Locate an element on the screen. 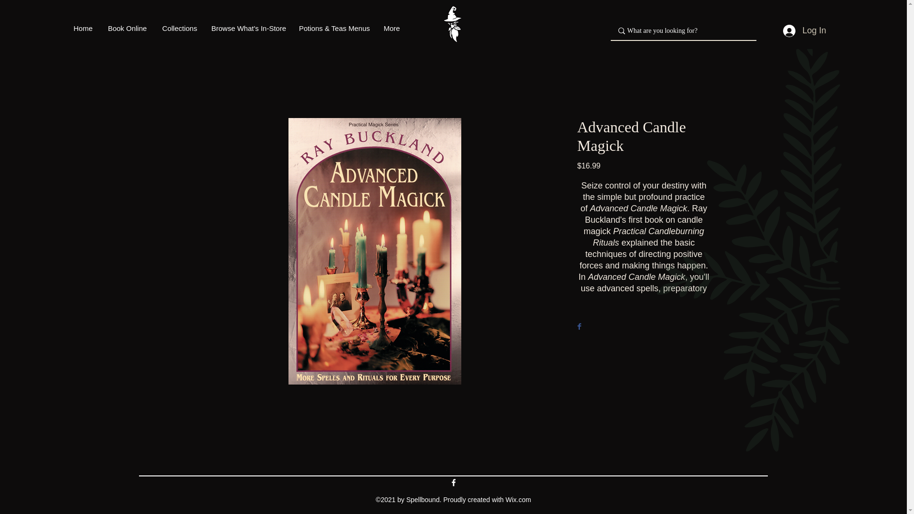  Log In is located at coordinates (805, 31).